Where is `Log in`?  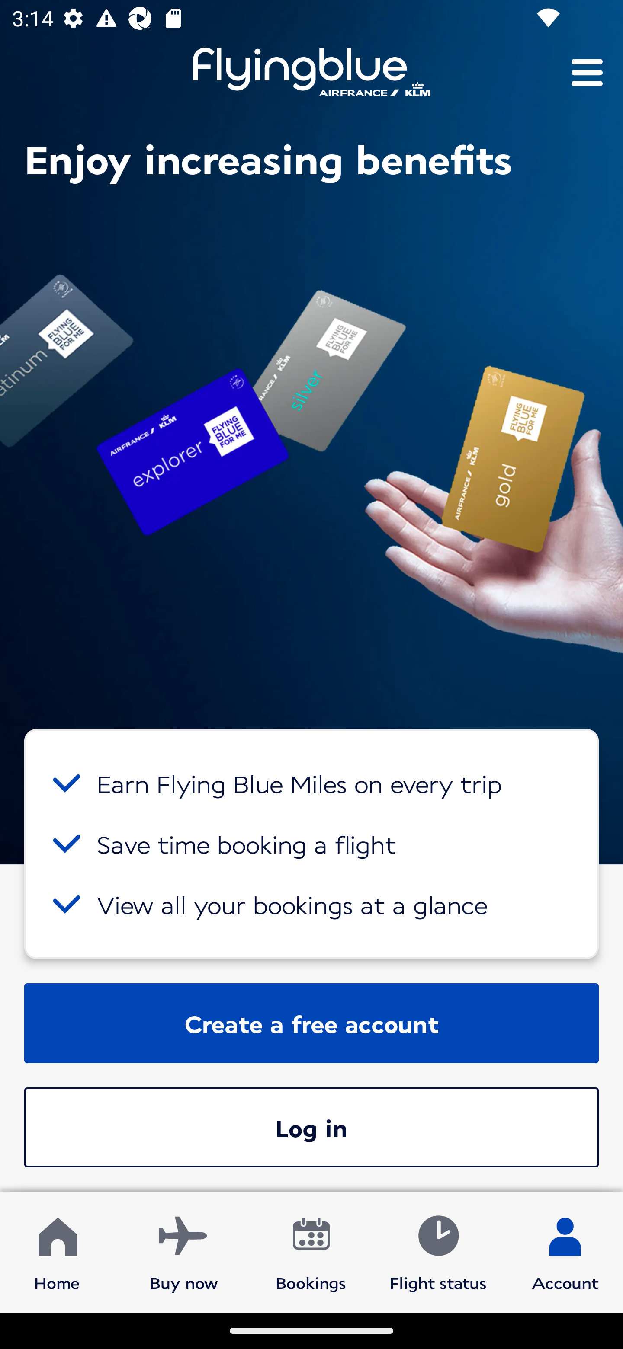 Log in is located at coordinates (311, 1127).